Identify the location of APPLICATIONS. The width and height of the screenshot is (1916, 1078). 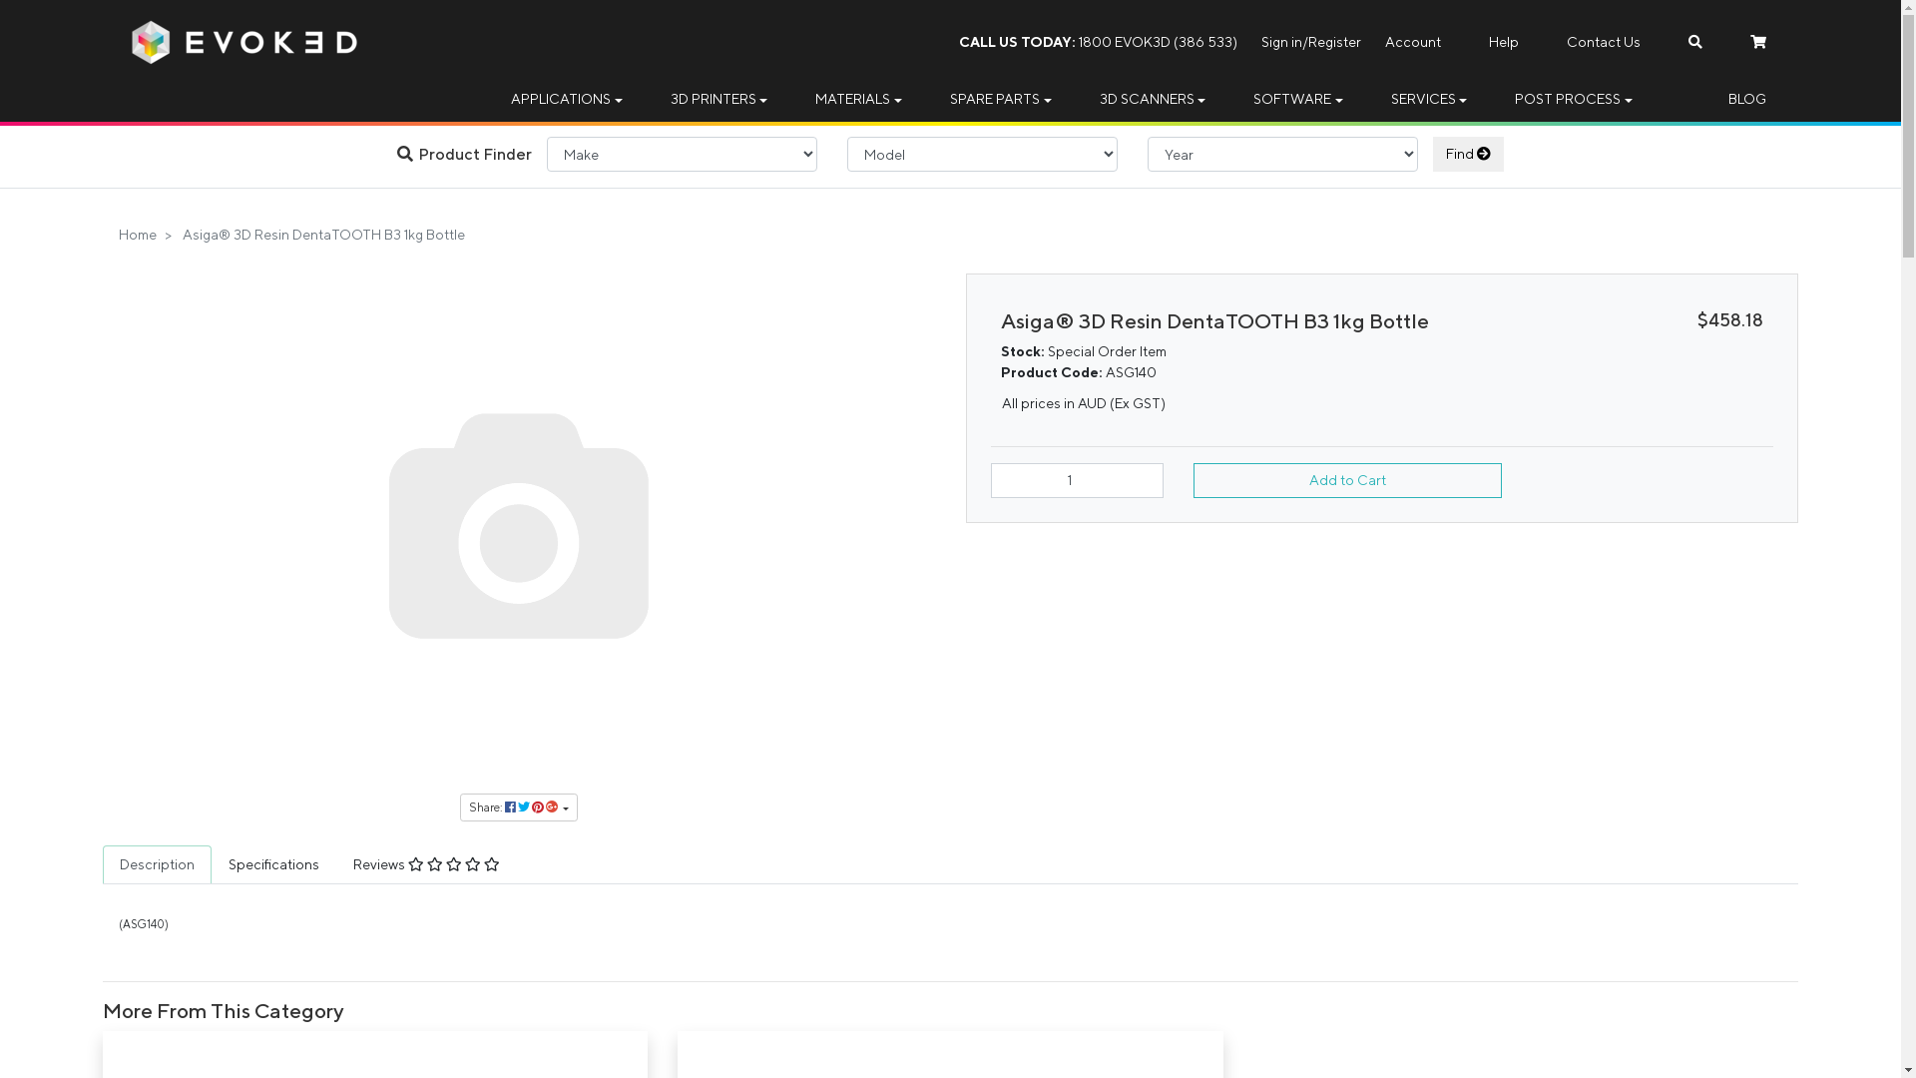
(567, 100).